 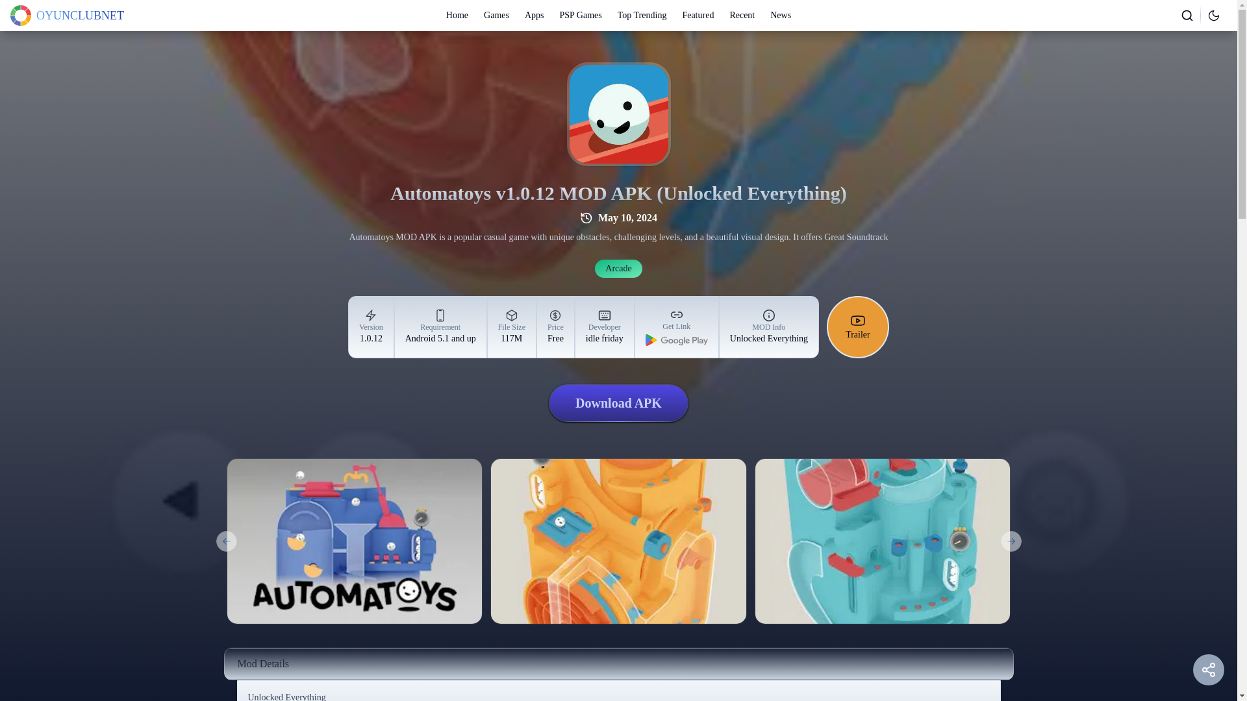 What do you see at coordinates (642, 16) in the screenshot?
I see `News` at bounding box center [642, 16].